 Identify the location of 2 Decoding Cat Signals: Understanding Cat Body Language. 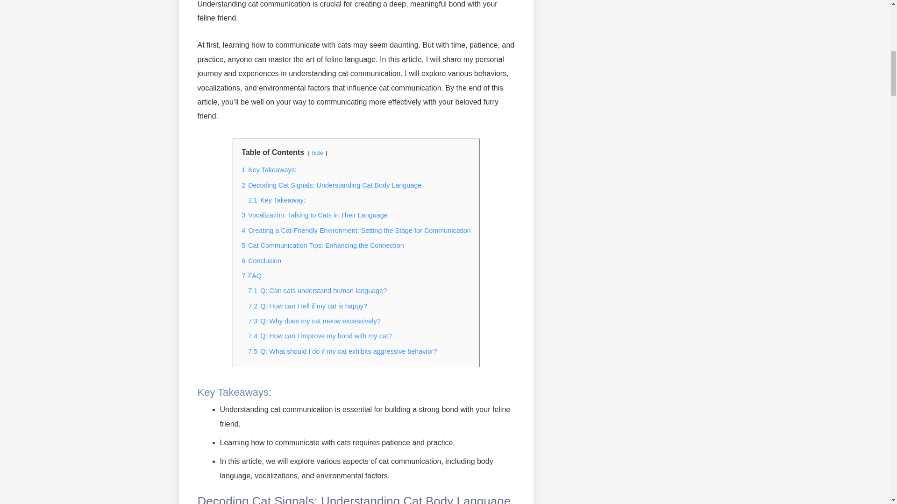
(331, 185).